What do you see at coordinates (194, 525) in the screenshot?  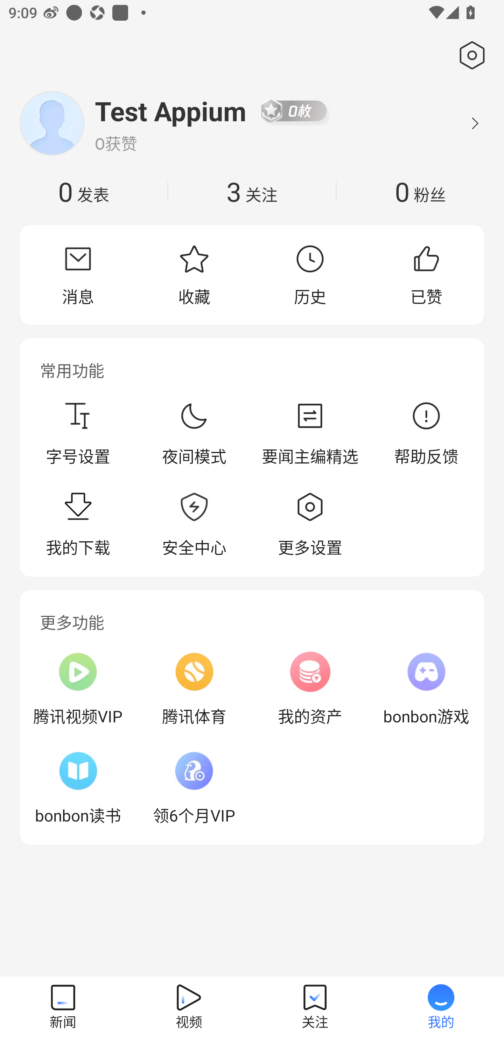 I see `安全中心，可点击` at bounding box center [194, 525].